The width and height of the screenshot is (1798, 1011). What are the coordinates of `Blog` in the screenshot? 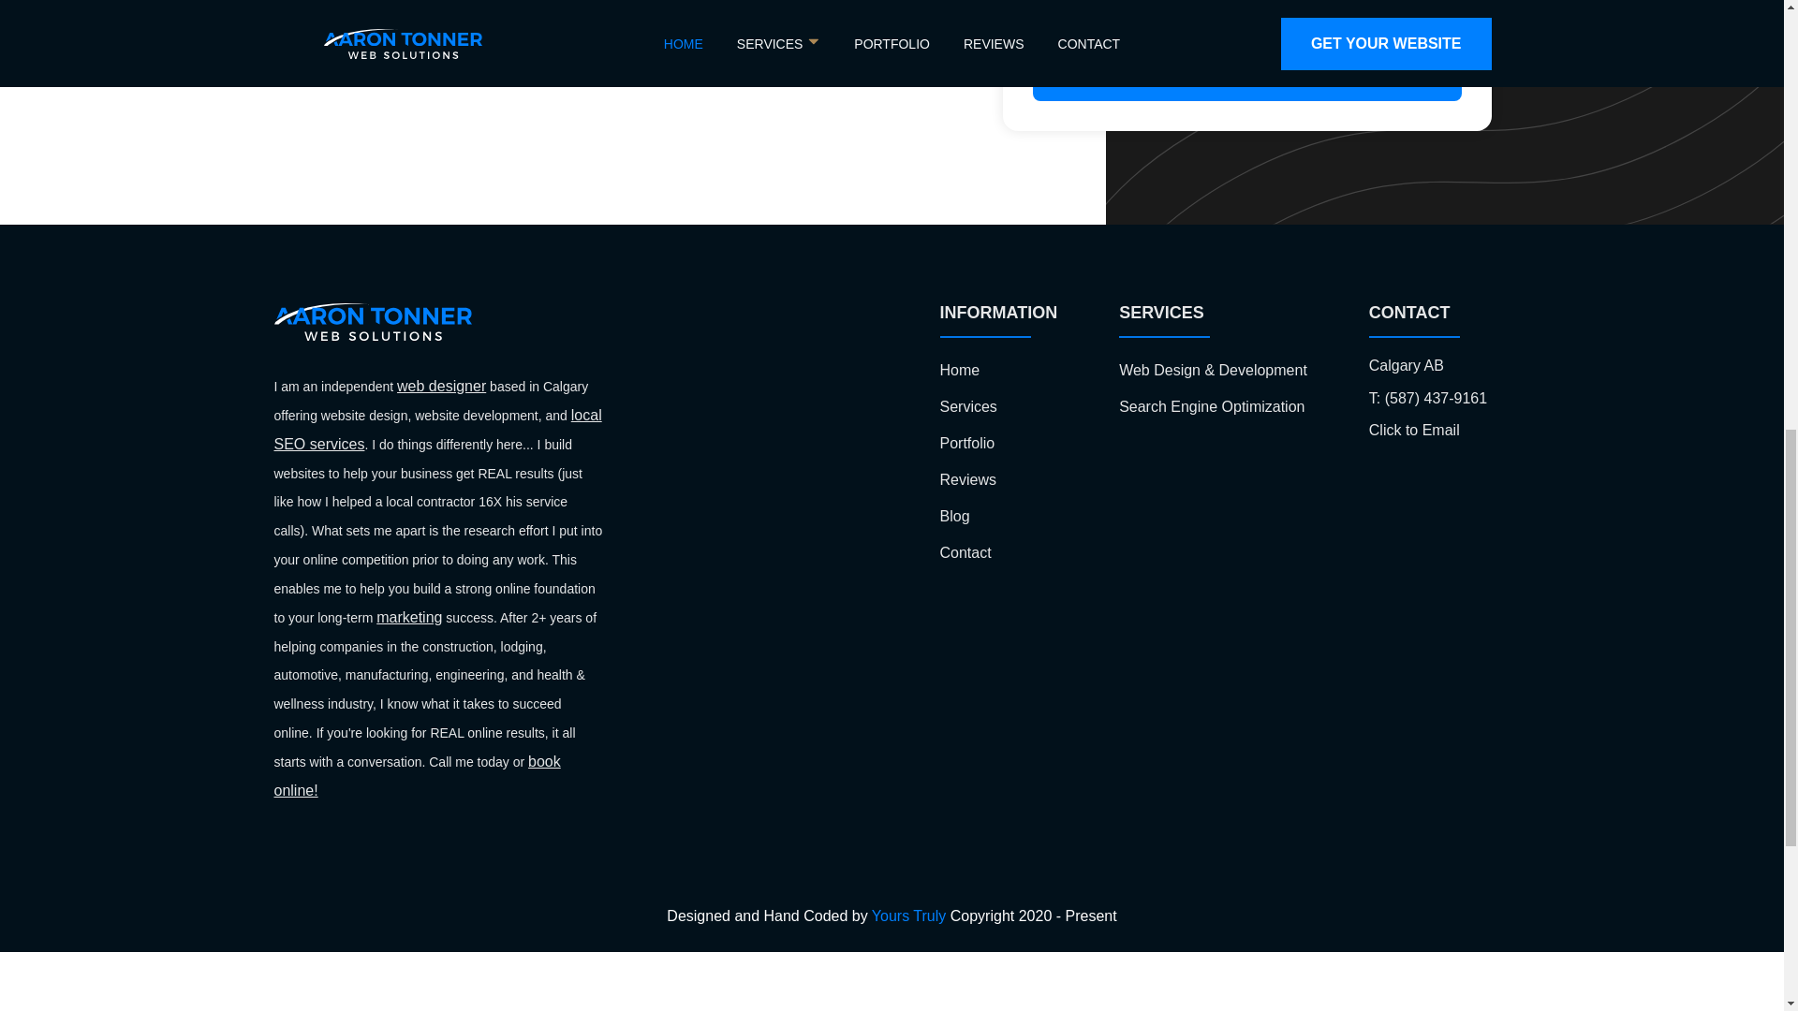 It's located at (955, 517).